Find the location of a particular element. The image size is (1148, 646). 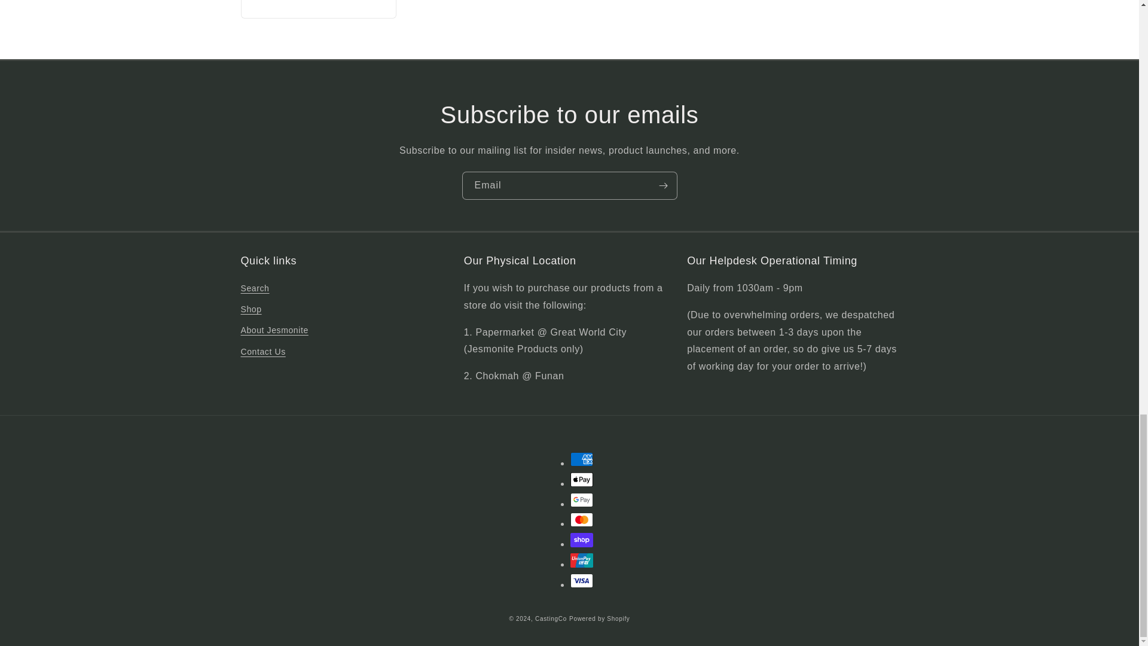

Shop Pay is located at coordinates (582, 540).